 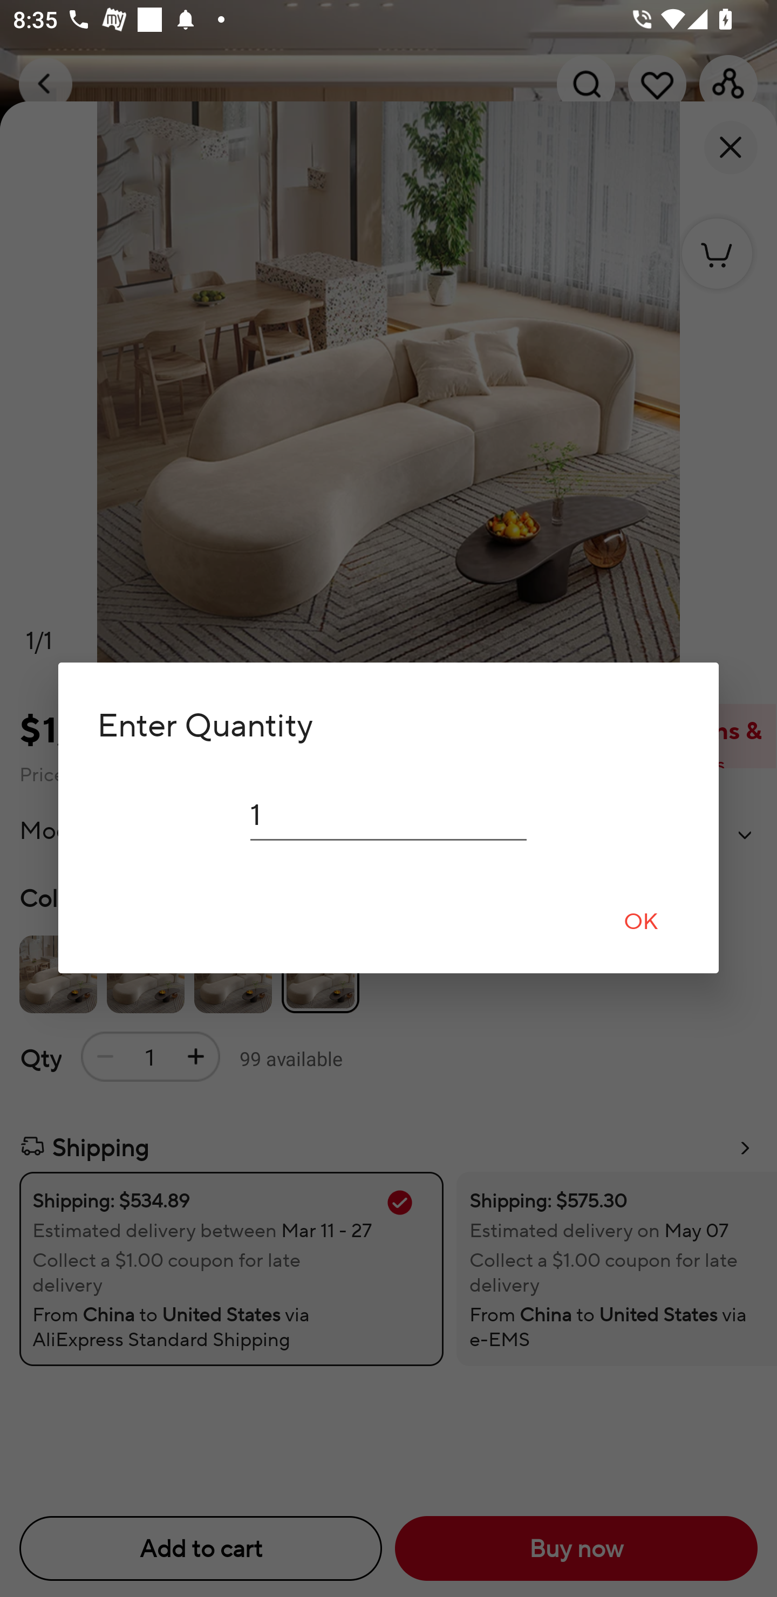 I want to click on 1, so click(x=388, y=815).